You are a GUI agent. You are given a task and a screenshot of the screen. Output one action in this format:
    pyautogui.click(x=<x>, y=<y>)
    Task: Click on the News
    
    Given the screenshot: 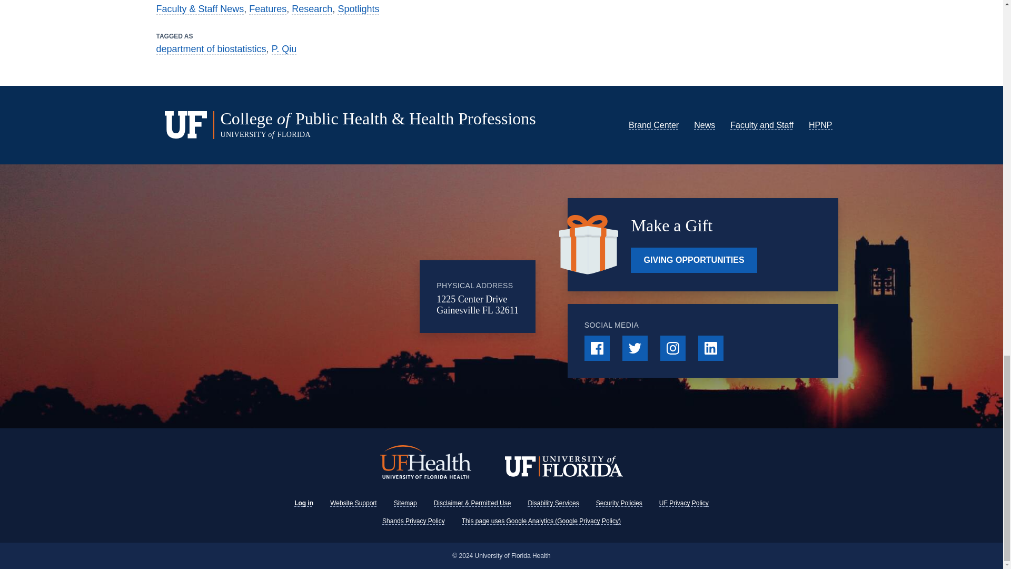 What is the action you would take?
    pyautogui.click(x=704, y=125)
    